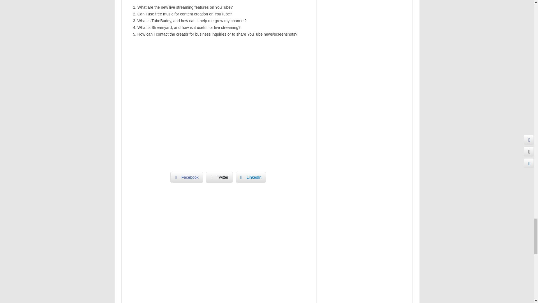 Image resolution: width=538 pixels, height=303 pixels. Describe the element at coordinates (251, 177) in the screenshot. I see `LinkedIn` at that location.